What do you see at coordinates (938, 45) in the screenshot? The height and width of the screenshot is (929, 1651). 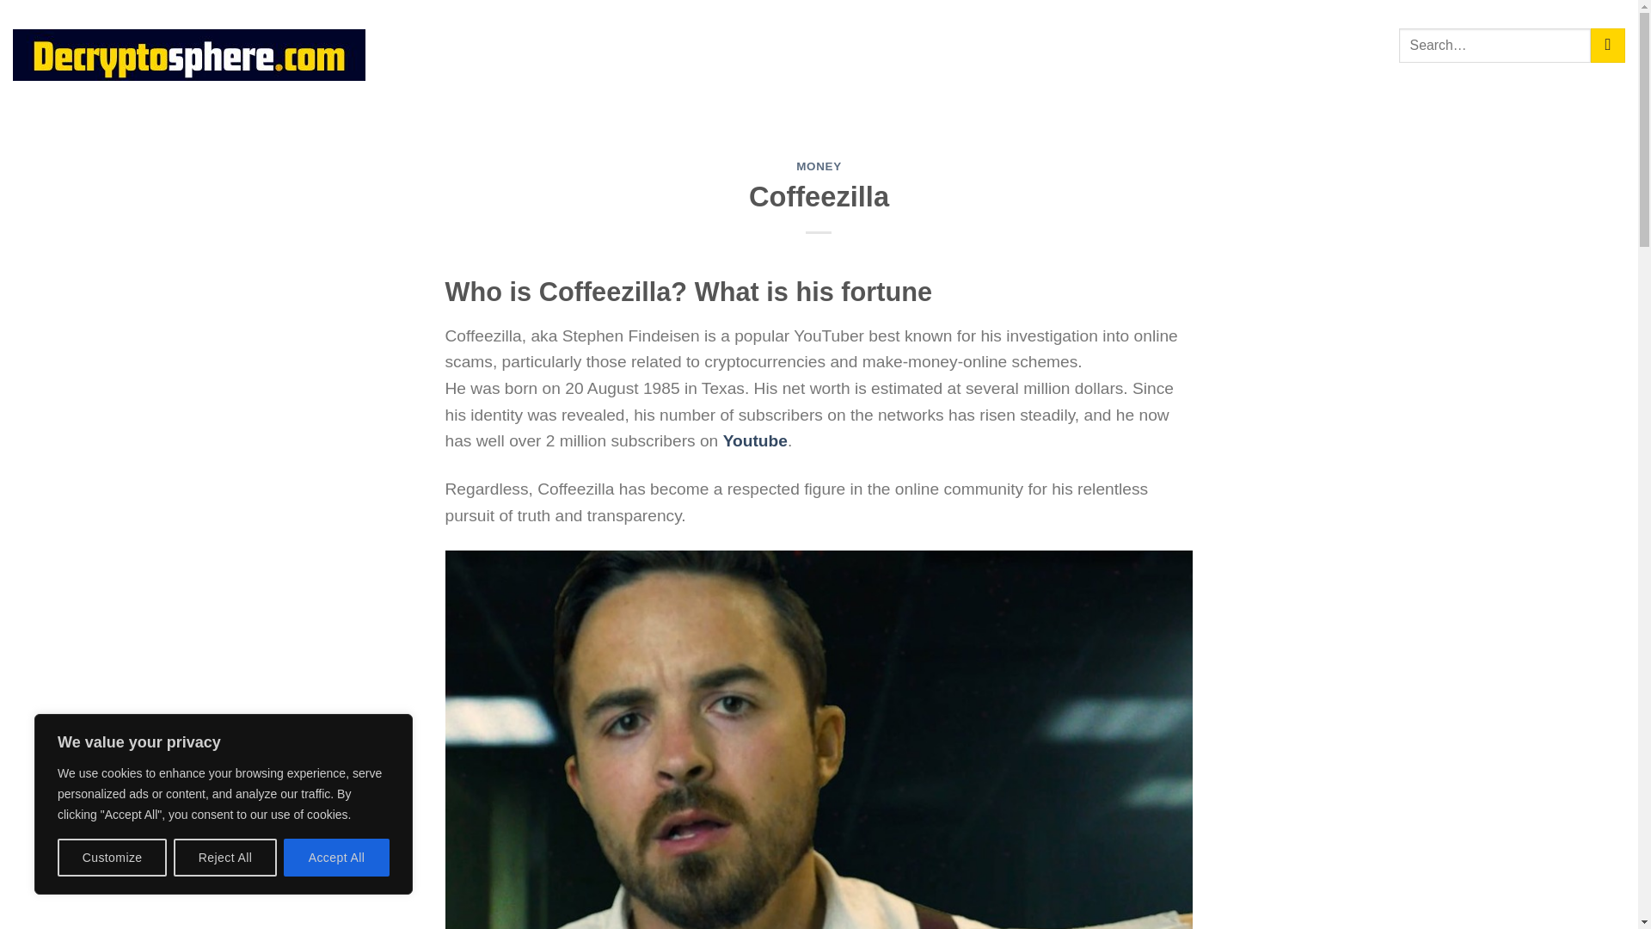 I see `CONTACT` at bounding box center [938, 45].